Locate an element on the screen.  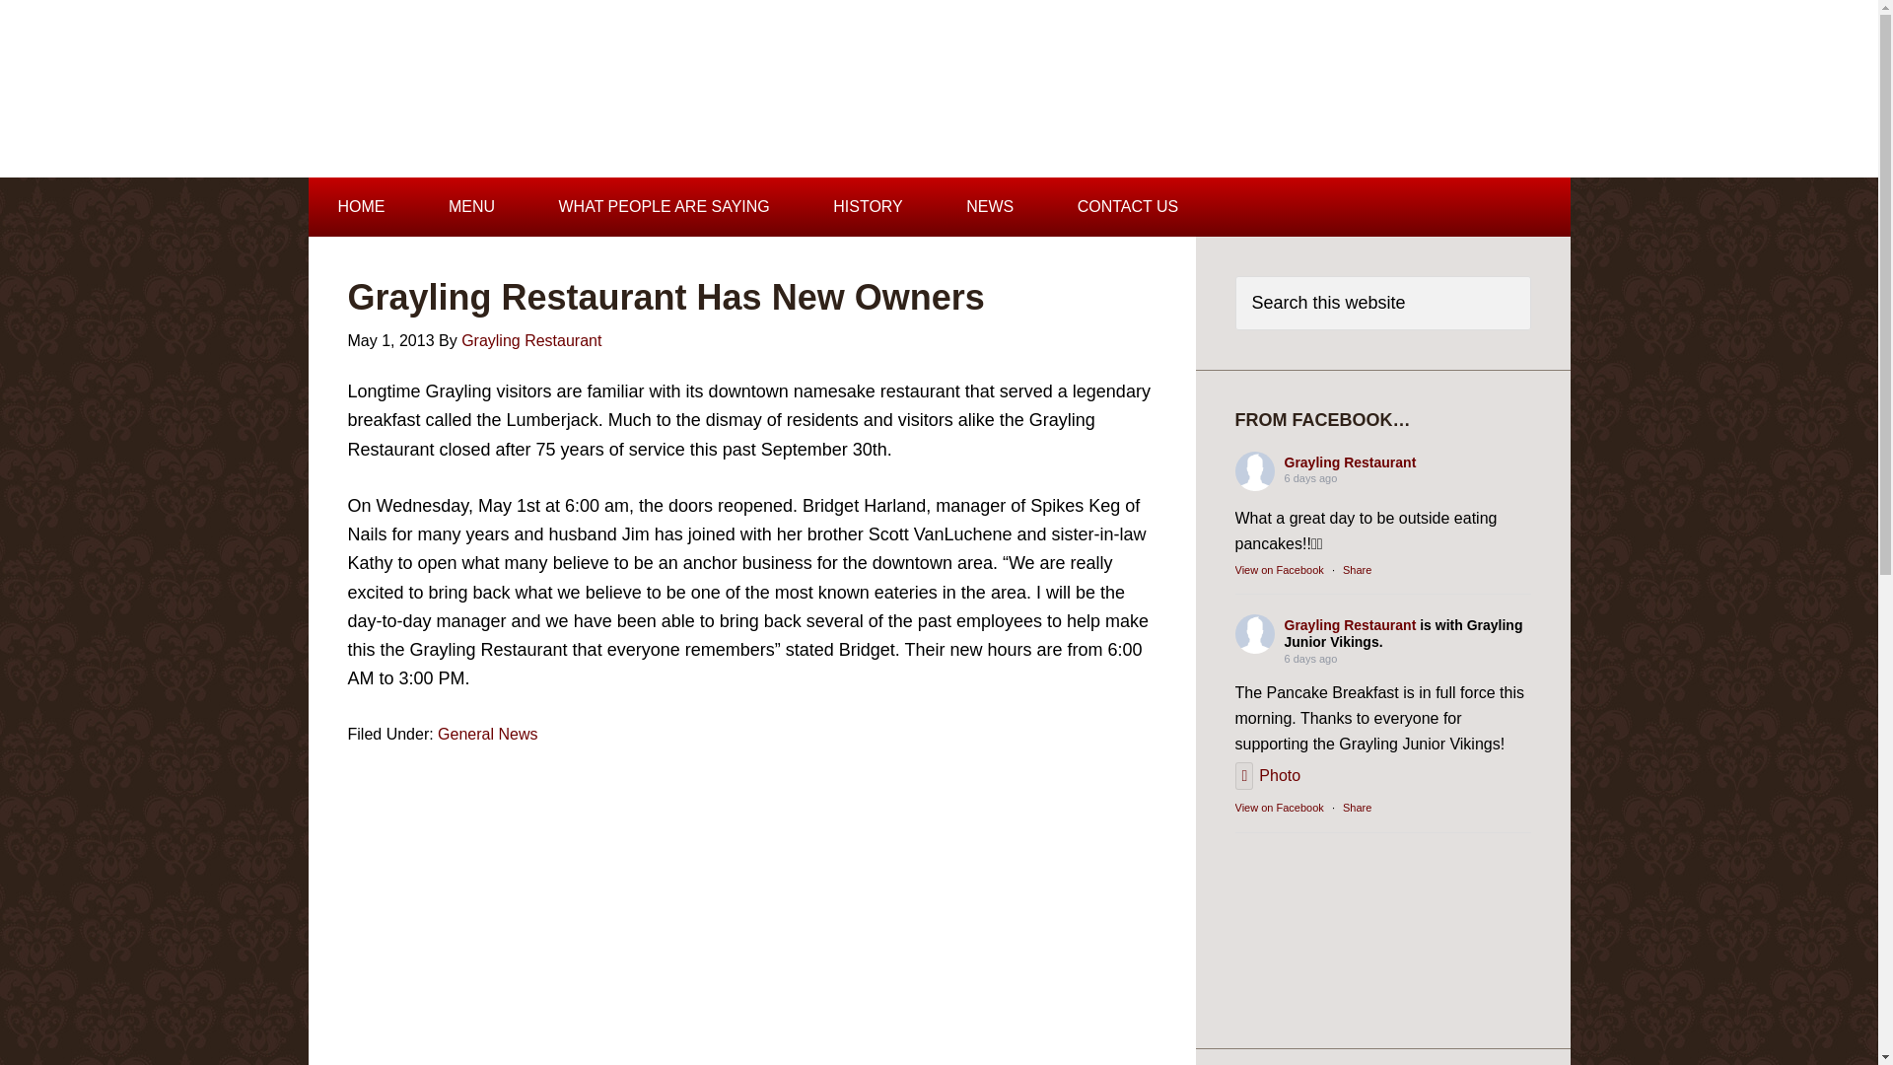
MENU is located at coordinates (471, 207).